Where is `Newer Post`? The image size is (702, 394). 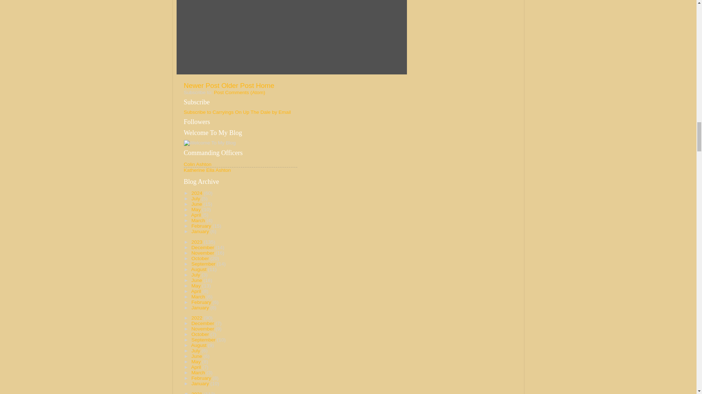 Newer Post is located at coordinates (201, 85).